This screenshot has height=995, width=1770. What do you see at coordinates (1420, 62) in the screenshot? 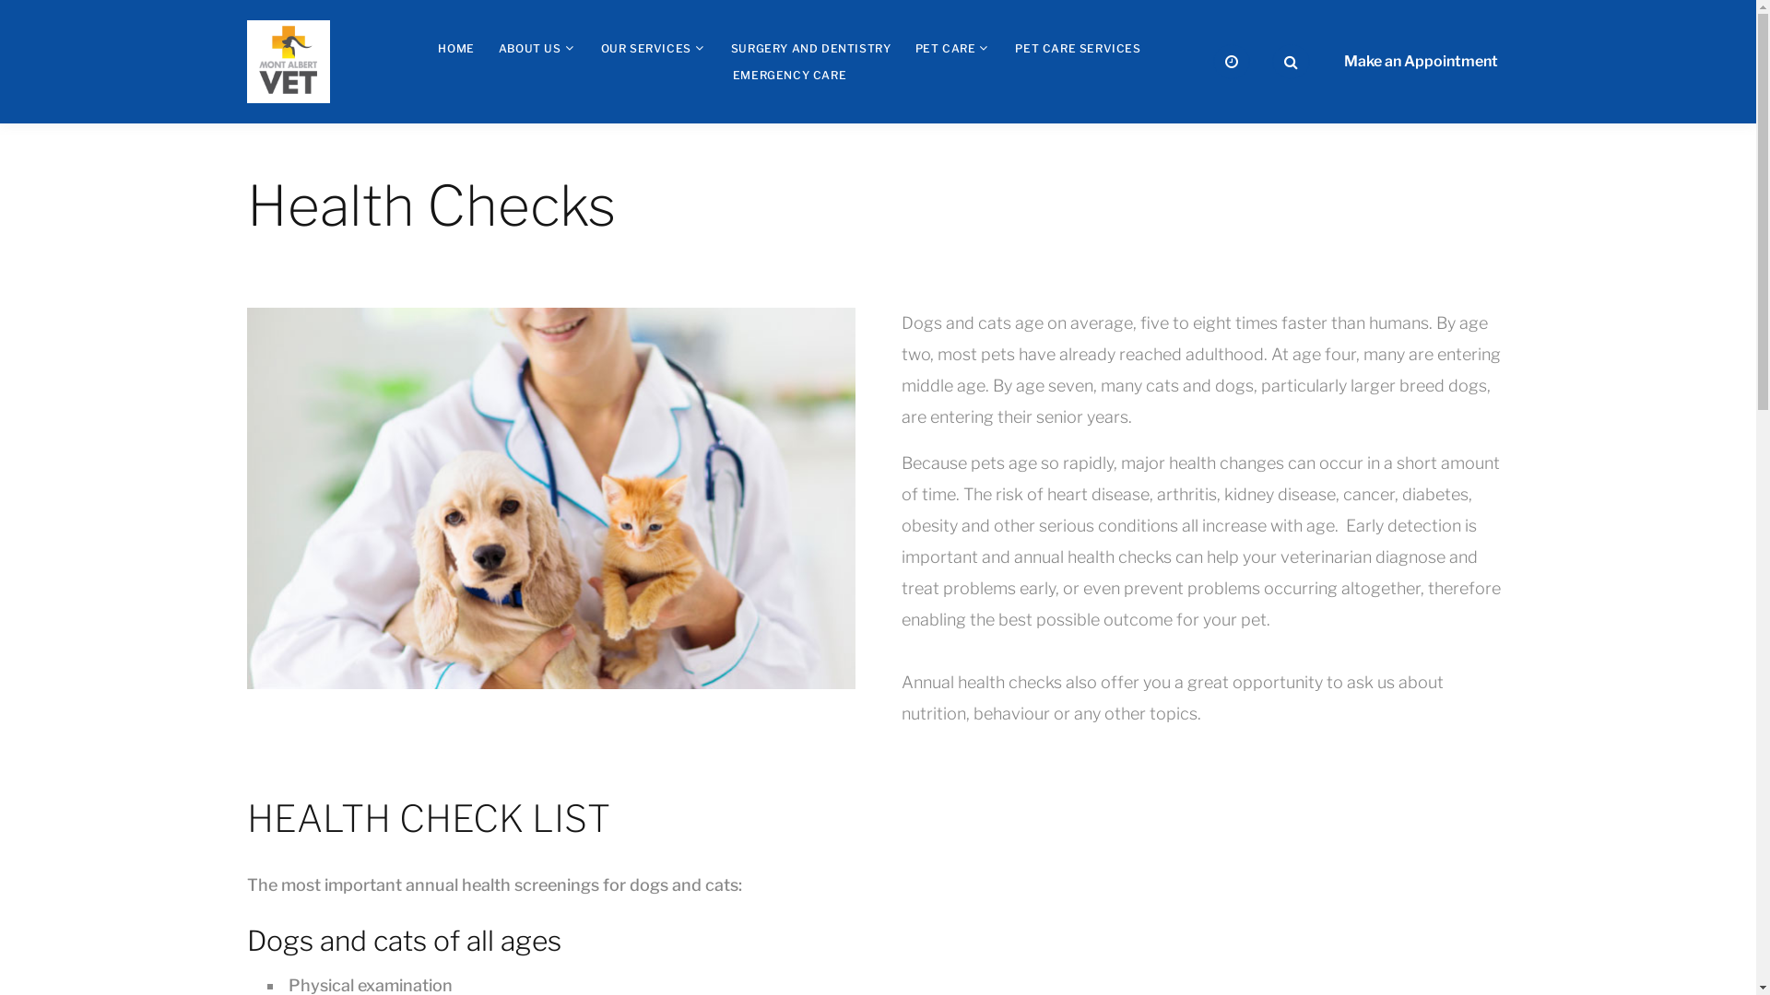
I see `Make an Appointment` at bounding box center [1420, 62].